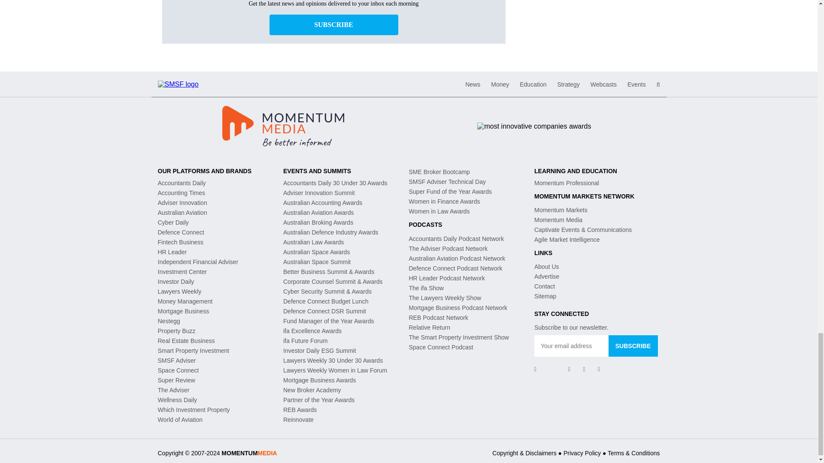 The image size is (824, 463). What do you see at coordinates (633, 346) in the screenshot?
I see `SUBSCRIBE` at bounding box center [633, 346].